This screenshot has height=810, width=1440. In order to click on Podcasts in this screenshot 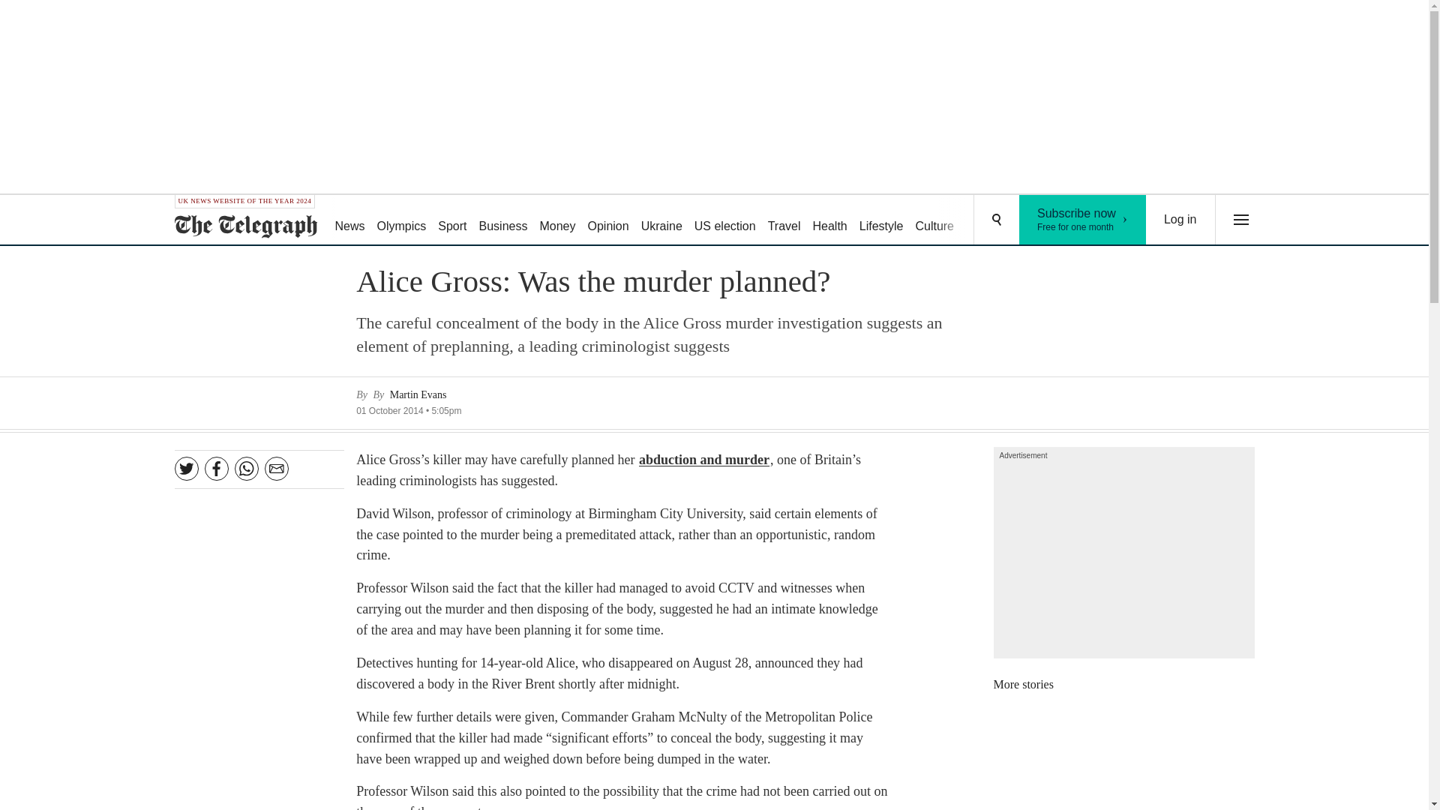, I will do `click(1044, 220)`.